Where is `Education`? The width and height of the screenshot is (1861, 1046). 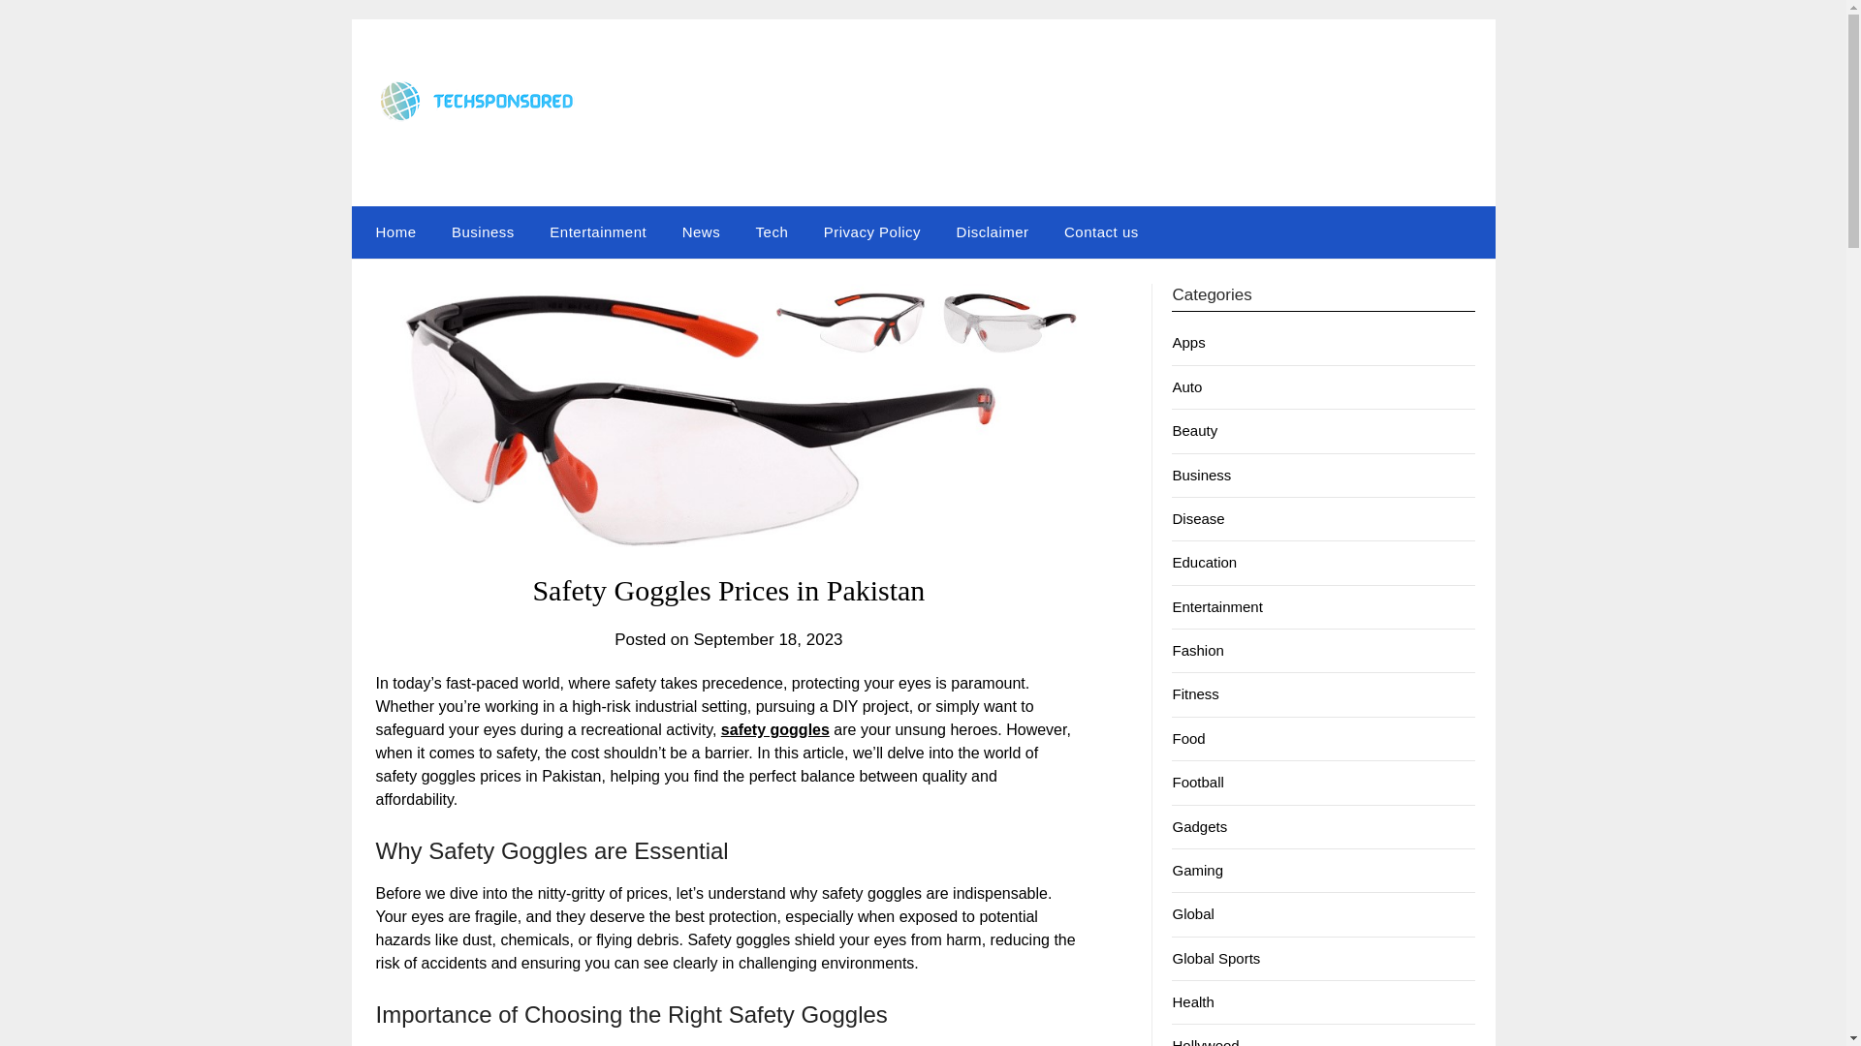
Education is located at coordinates (1204, 562).